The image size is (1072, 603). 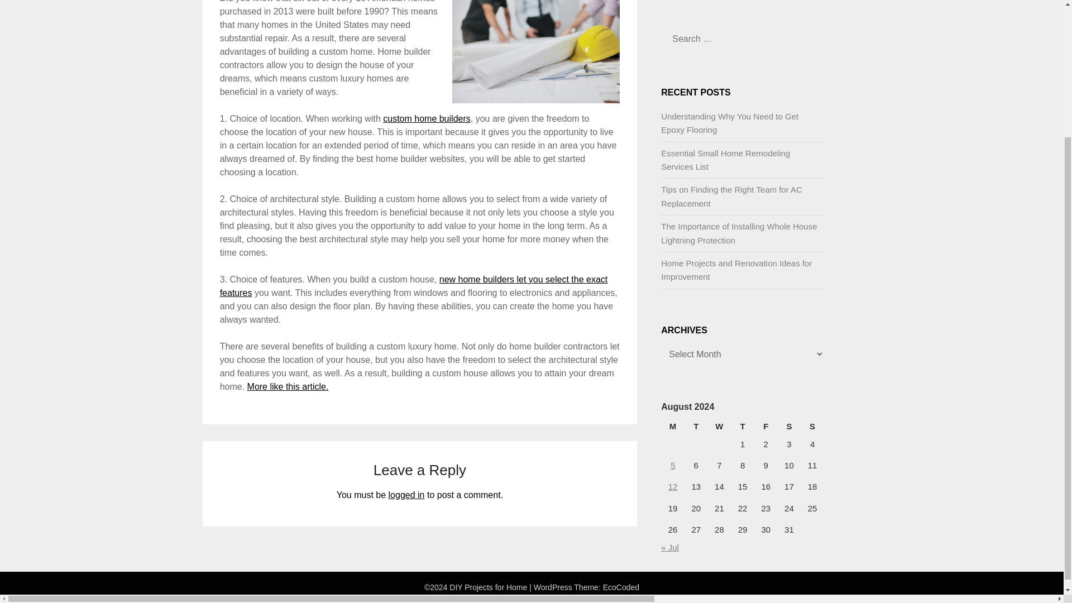 What do you see at coordinates (406, 495) in the screenshot?
I see `logged in` at bounding box center [406, 495].